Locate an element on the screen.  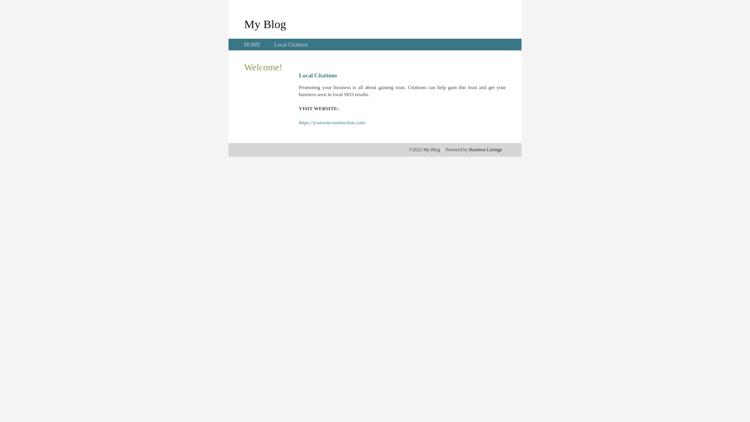
Local Citations is located at coordinates (291, 45).